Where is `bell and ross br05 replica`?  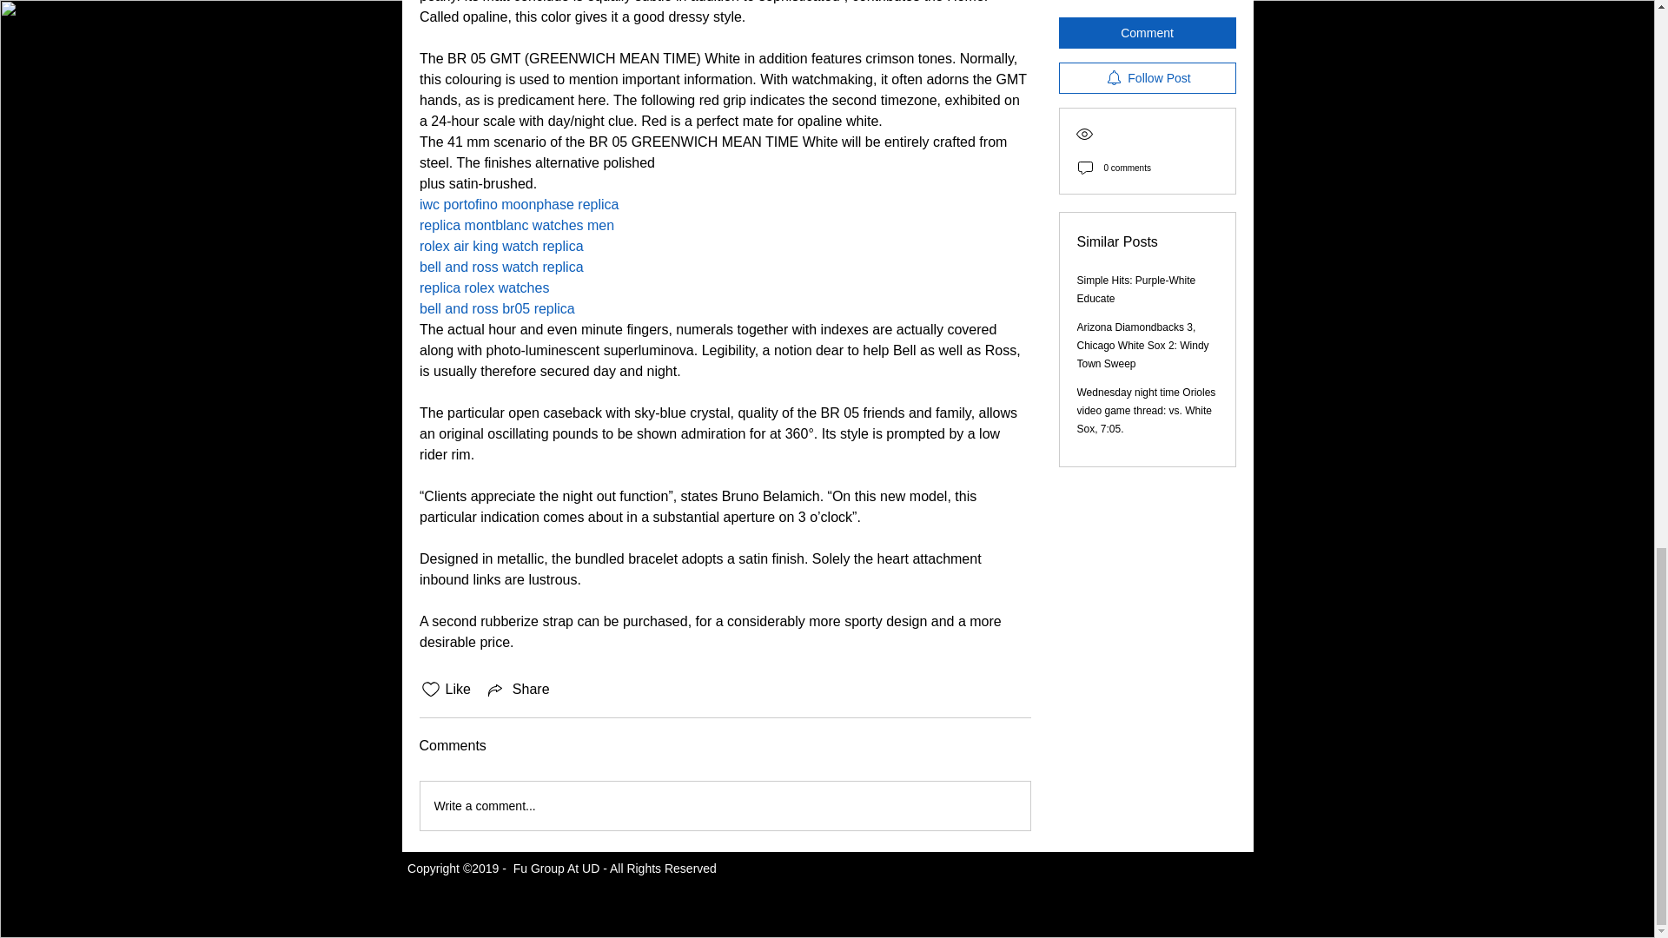 bell and ross br05 replica is located at coordinates (495, 307).